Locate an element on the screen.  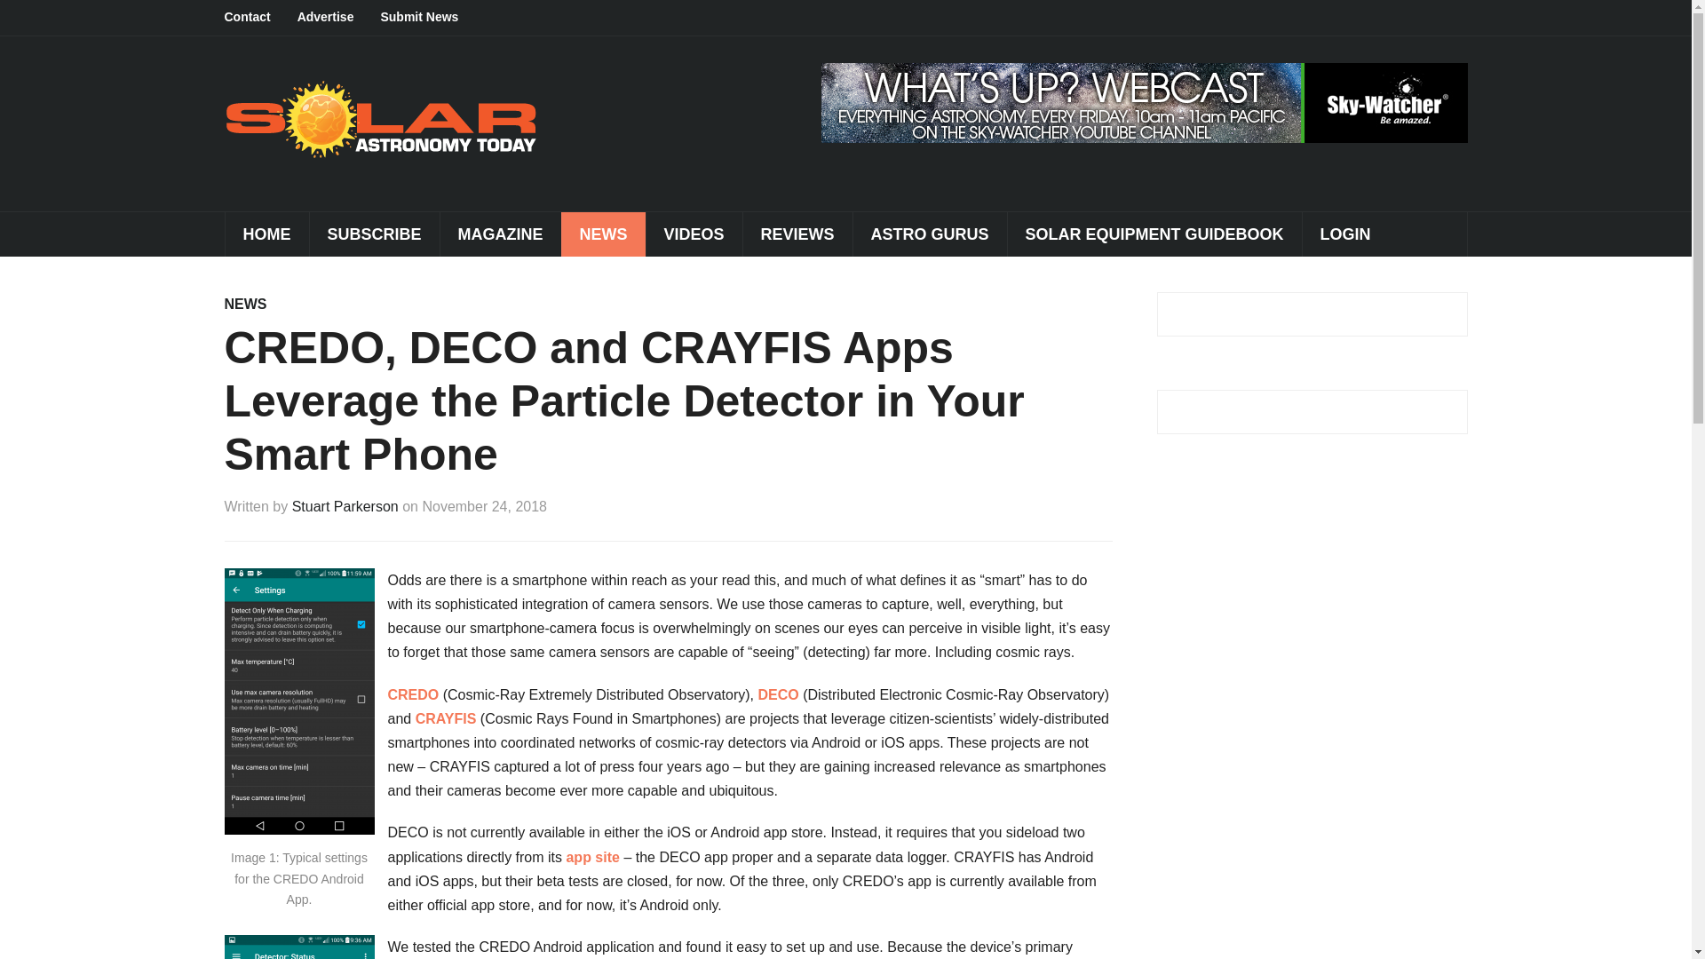
HOME is located at coordinates (266, 234).